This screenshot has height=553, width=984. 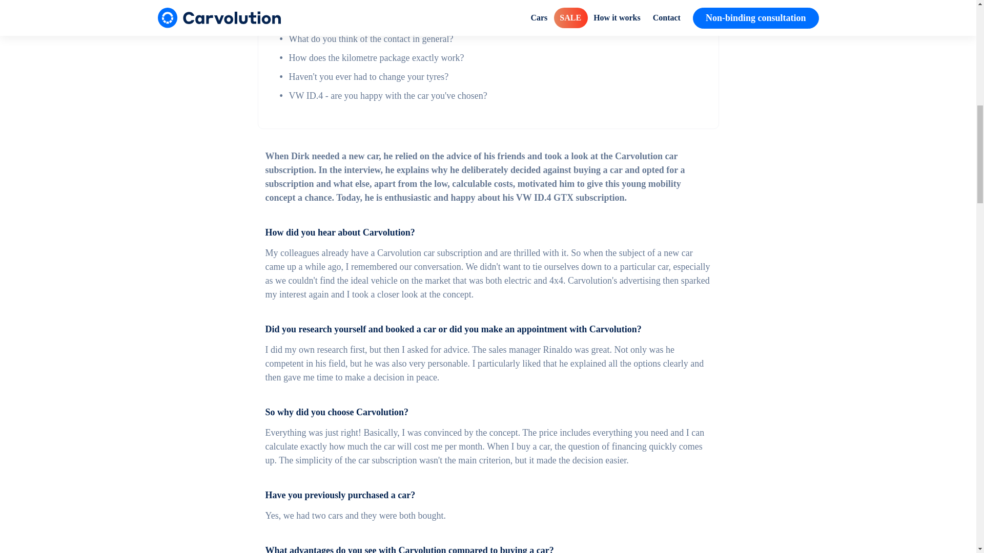 I want to click on VW ID.4 - are you happy with the car you've chosen?, so click(x=388, y=95).